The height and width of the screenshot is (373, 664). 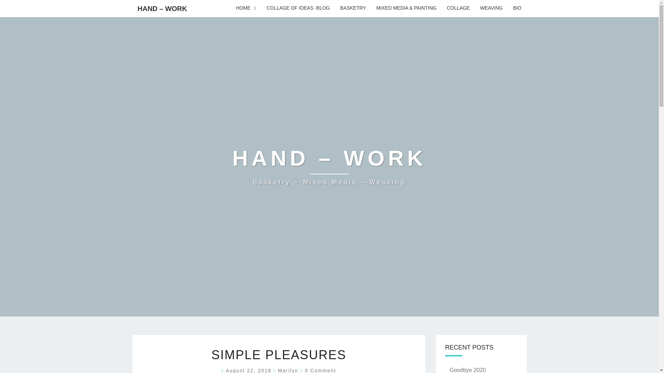 I want to click on WEAVING, so click(x=491, y=8).